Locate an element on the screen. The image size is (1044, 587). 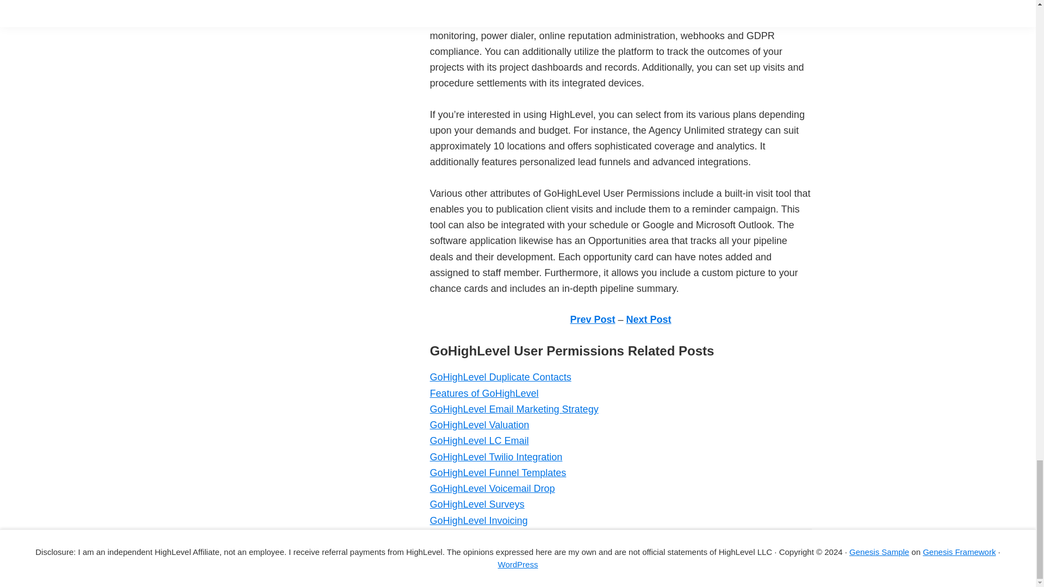
GoHighLevel Invoicing is located at coordinates (478, 521).